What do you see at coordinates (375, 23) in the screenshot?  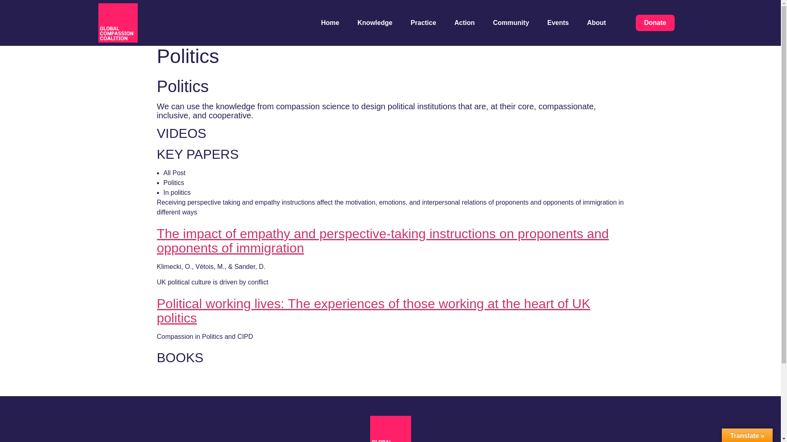 I see `Knowledge` at bounding box center [375, 23].